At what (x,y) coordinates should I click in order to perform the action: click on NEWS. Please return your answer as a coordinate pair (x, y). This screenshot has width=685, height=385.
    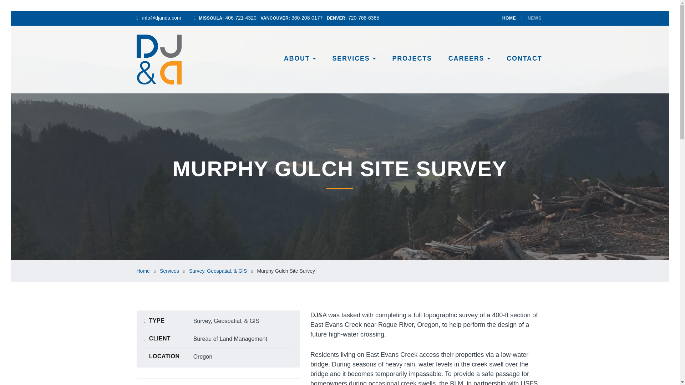
    Looking at the image, I should click on (532, 18).